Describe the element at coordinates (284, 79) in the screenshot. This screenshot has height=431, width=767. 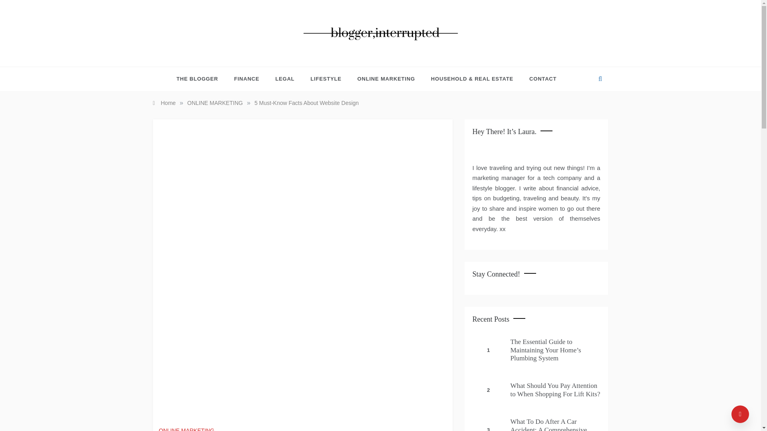
I see `LEGAL` at that location.